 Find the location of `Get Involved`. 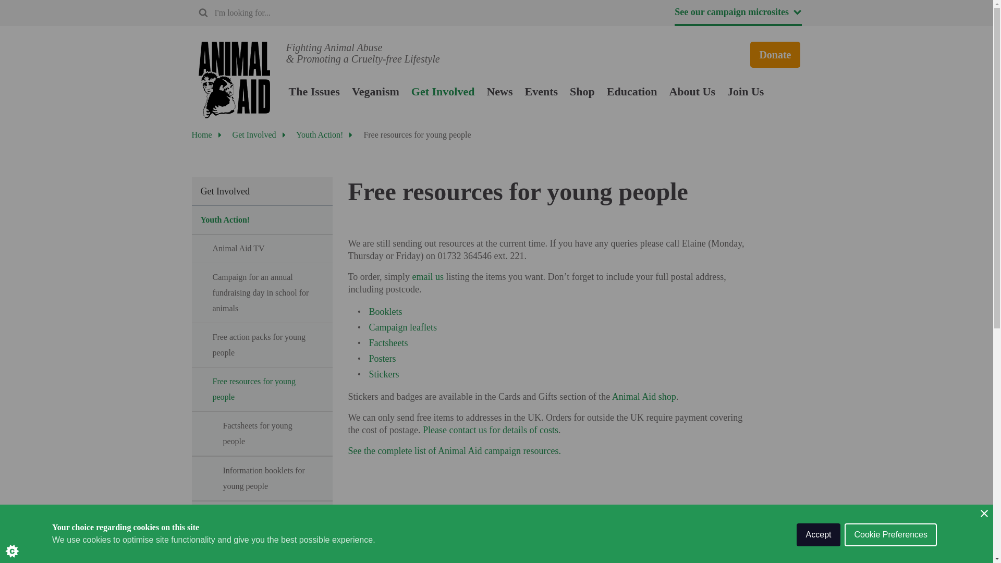

Get Involved is located at coordinates (443, 92).